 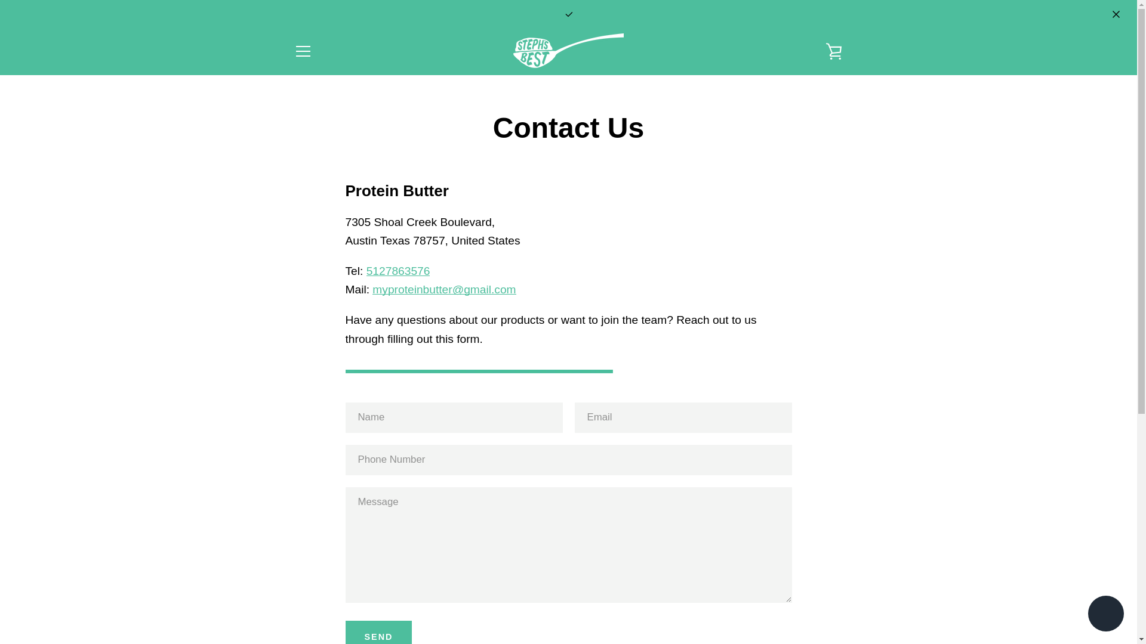 What do you see at coordinates (335, 506) in the screenshot?
I see `SHIPPING POLICY` at bounding box center [335, 506].